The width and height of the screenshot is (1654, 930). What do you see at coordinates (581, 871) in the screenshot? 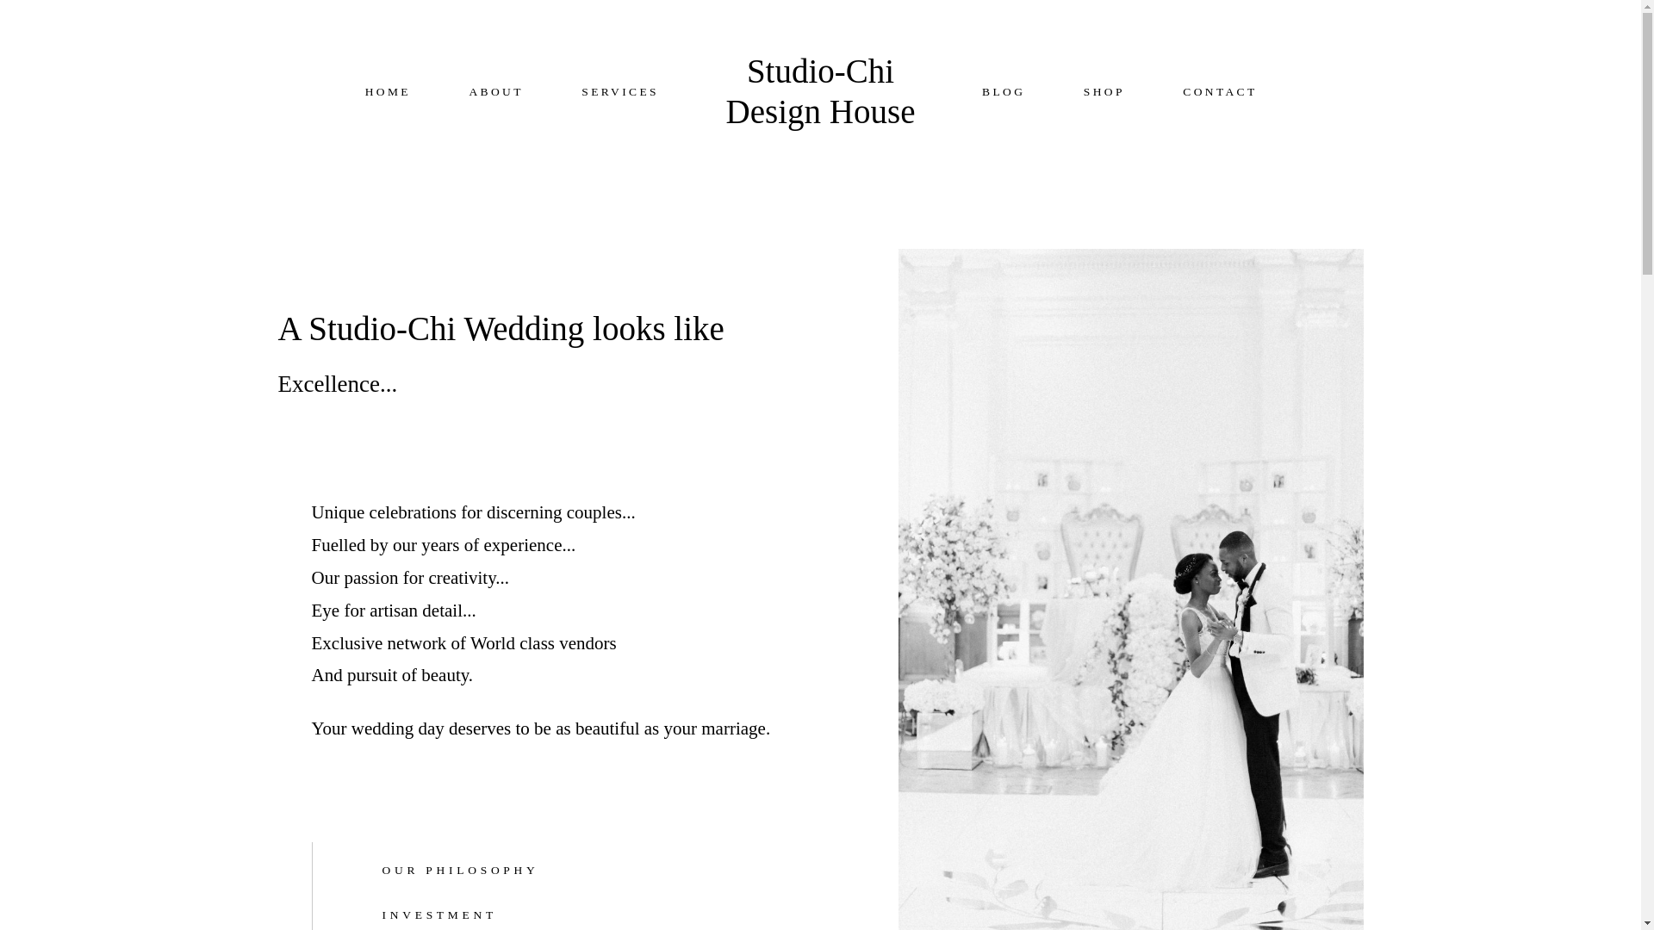
I see `OUR PHILOSOPHY` at bounding box center [581, 871].